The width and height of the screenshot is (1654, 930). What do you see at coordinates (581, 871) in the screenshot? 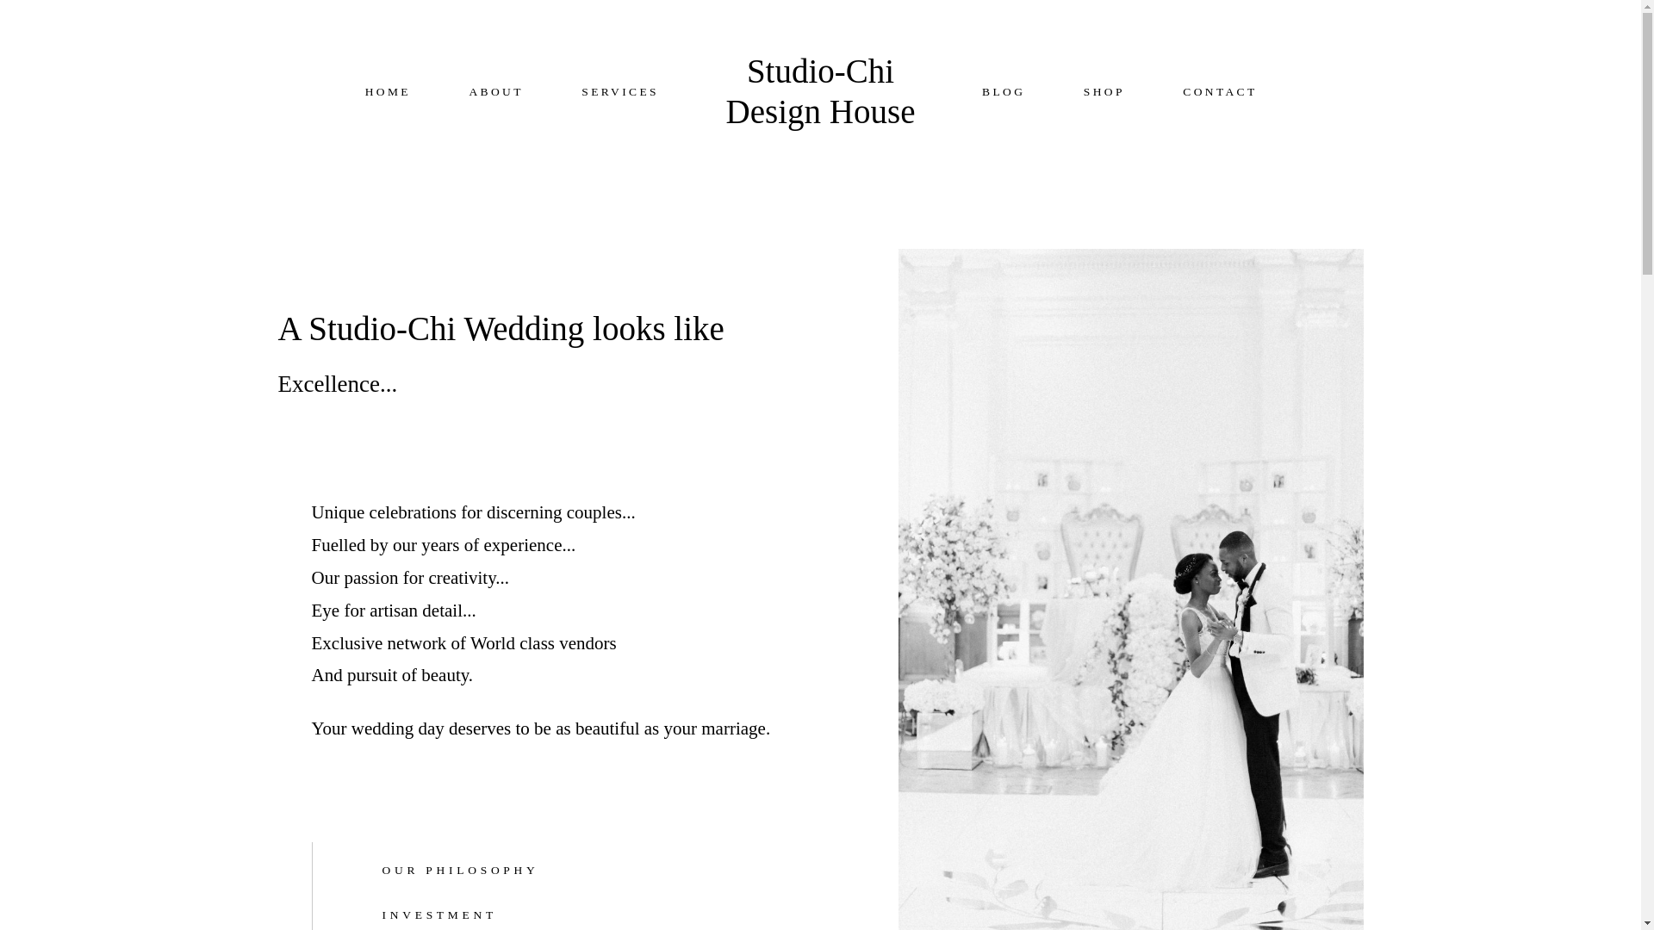
I see `OUR PHILOSOPHY` at bounding box center [581, 871].